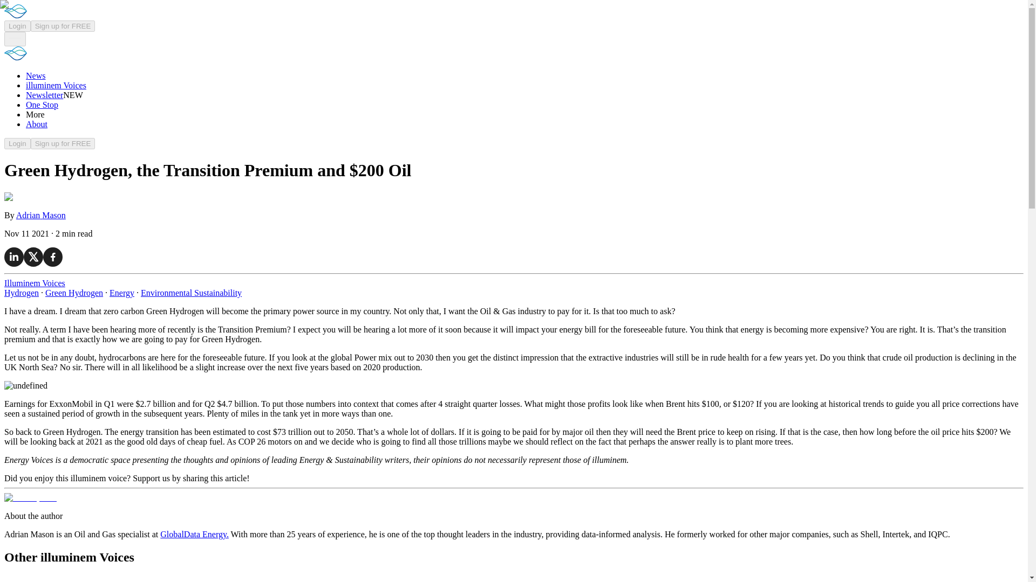  Describe the element at coordinates (194, 534) in the screenshot. I see `GlobalData Energy.` at that location.